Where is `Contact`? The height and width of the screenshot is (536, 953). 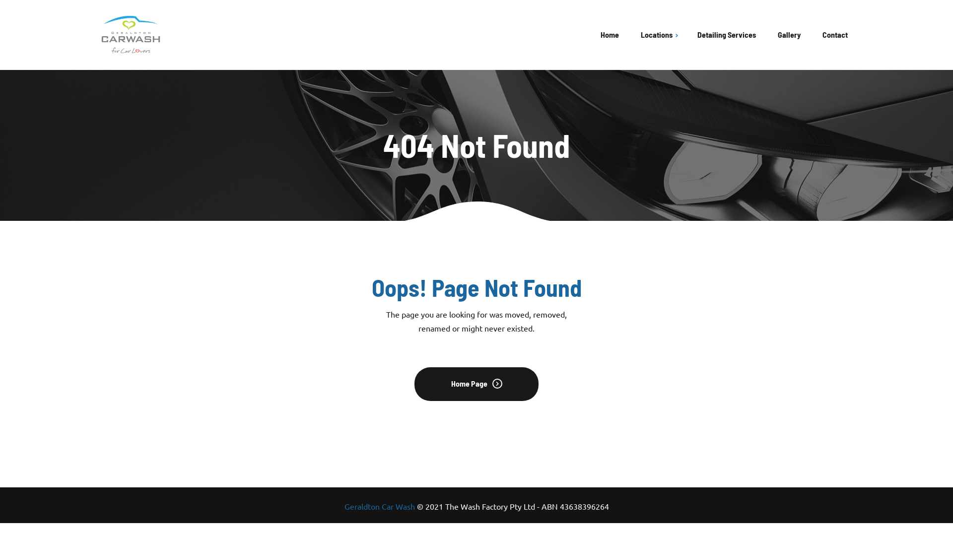
Contact is located at coordinates (835, 35).